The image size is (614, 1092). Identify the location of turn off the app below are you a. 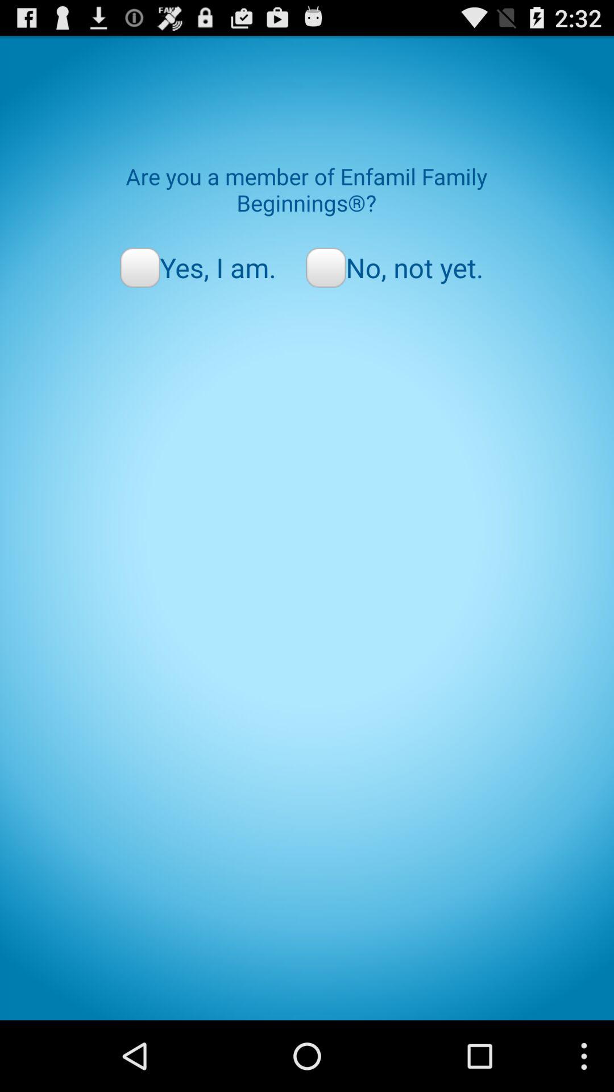
(198, 267).